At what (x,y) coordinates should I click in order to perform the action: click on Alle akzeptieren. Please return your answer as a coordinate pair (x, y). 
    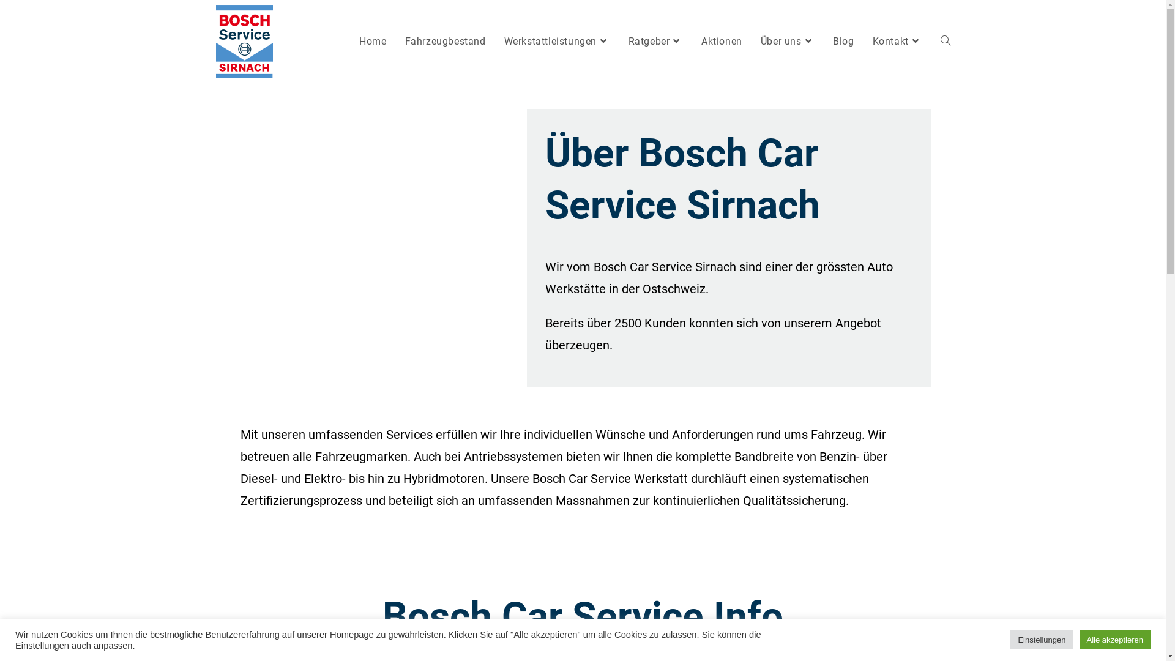
    Looking at the image, I should click on (1115, 640).